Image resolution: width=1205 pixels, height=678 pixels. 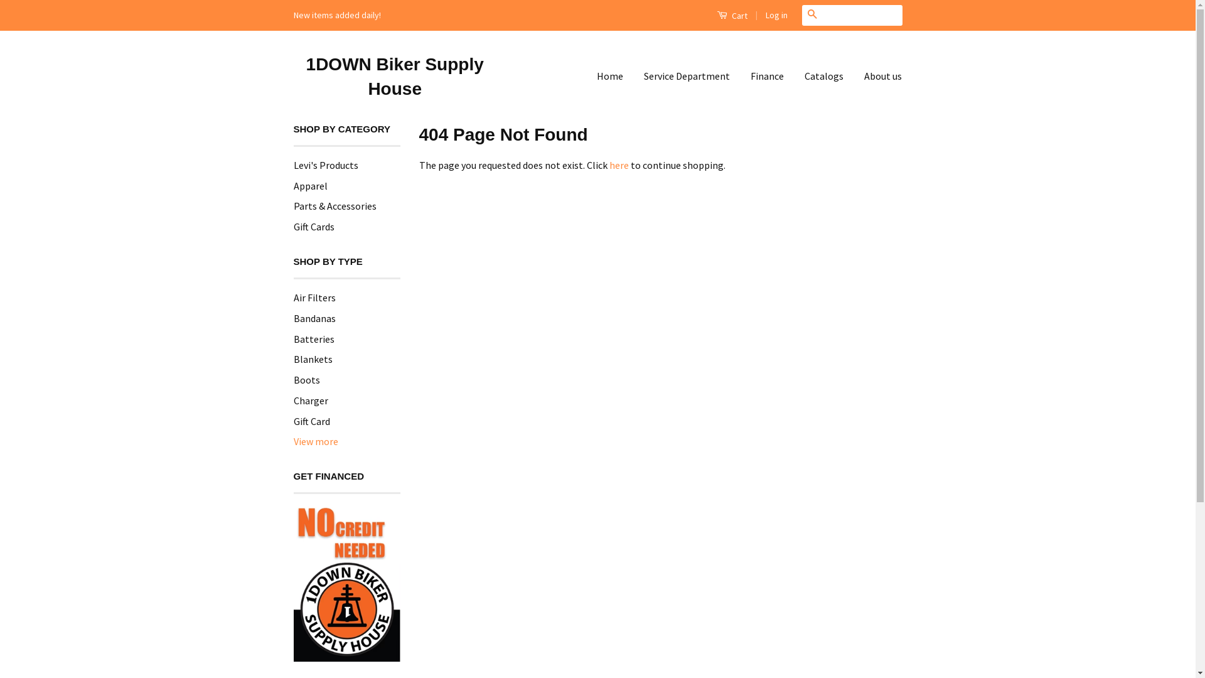 I want to click on Apparel, so click(x=311, y=186).